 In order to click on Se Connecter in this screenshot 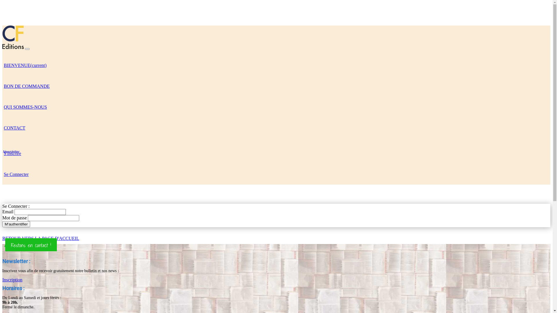, I will do `click(16, 174)`.